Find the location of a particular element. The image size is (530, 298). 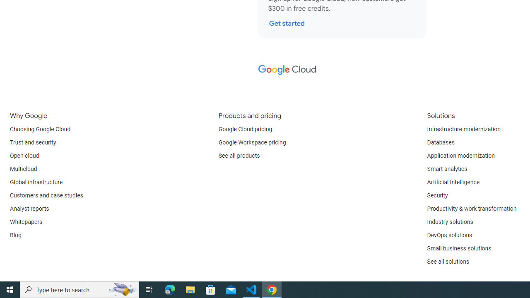

Multicloud is located at coordinates (23, 169).